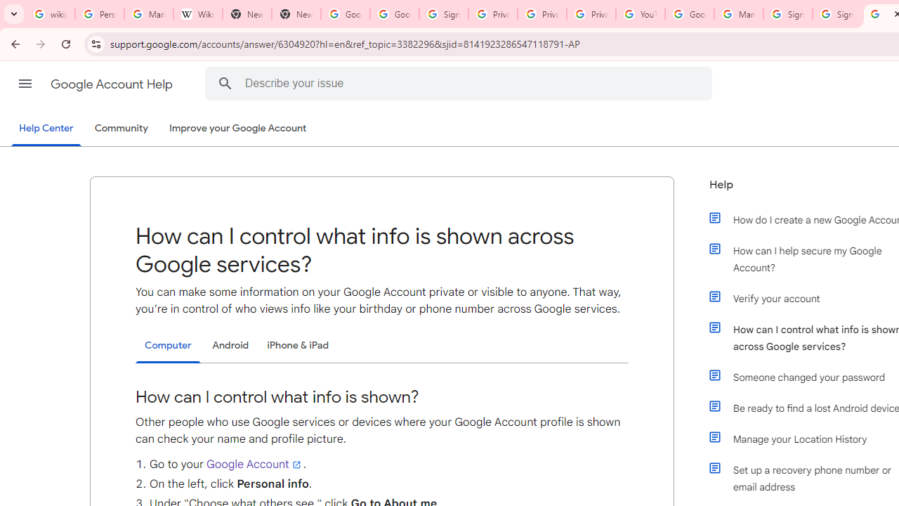 The width and height of the screenshot is (899, 506). Describe the element at coordinates (837, 14) in the screenshot. I see `Sign in - Google Accounts` at that location.